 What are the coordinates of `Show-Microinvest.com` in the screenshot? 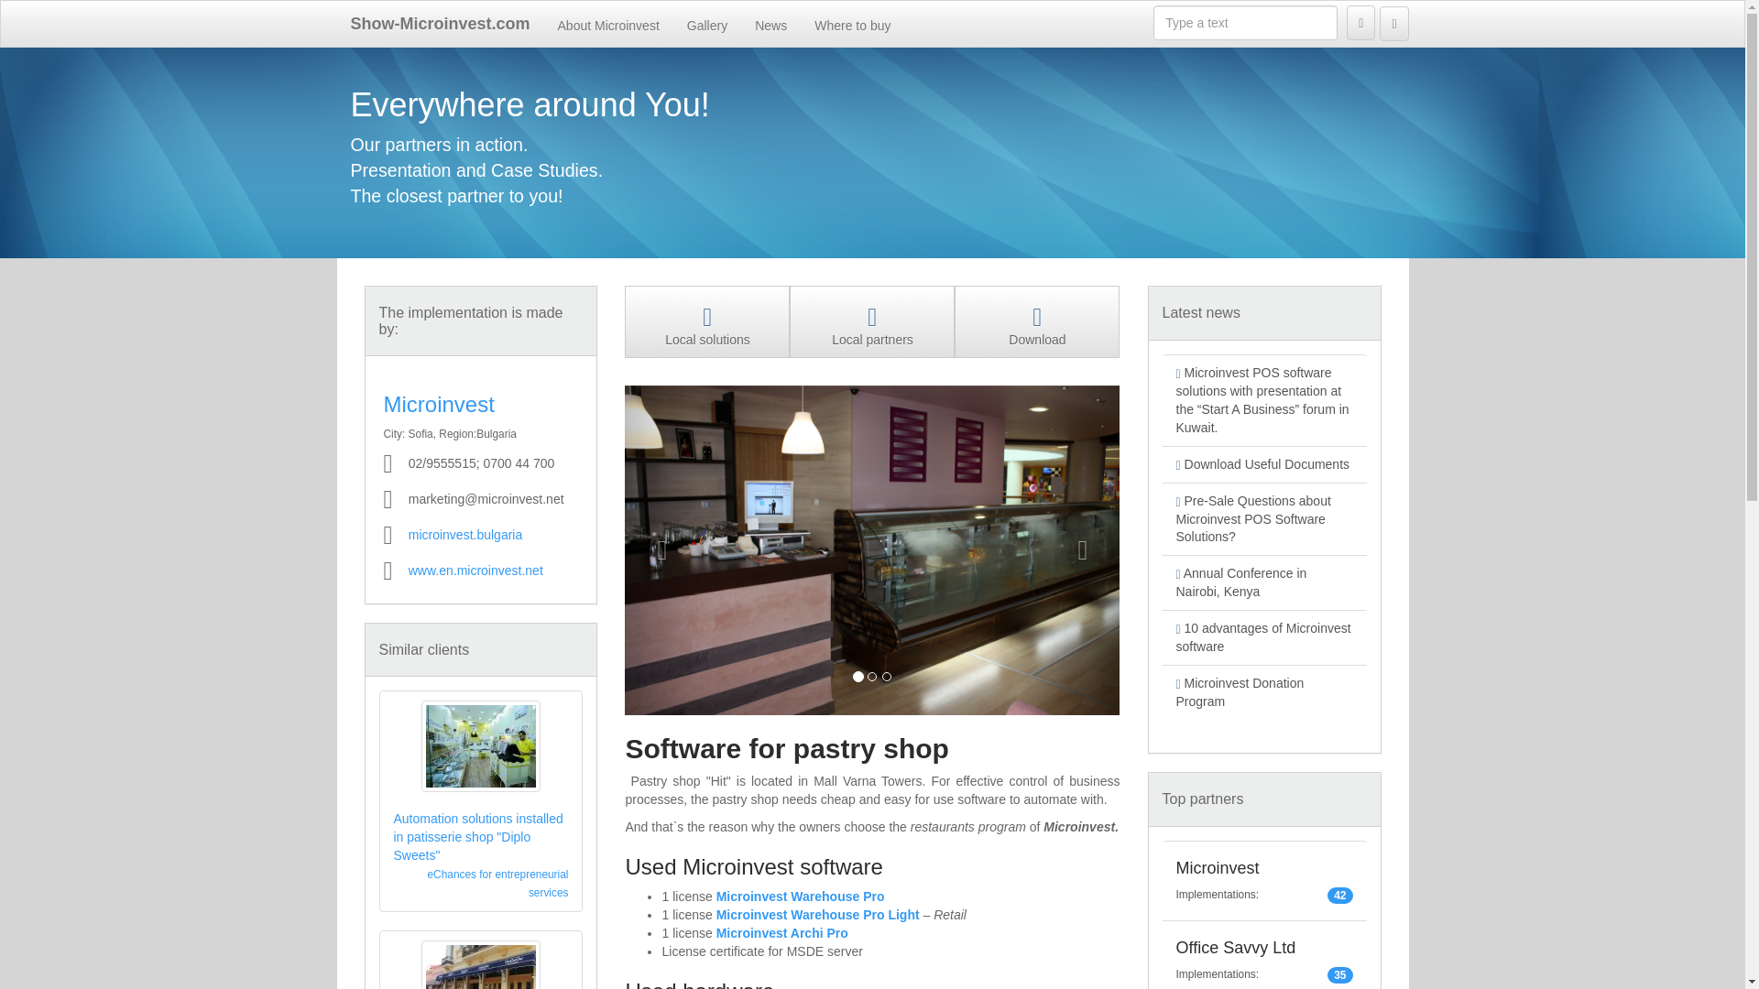 It's located at (440, 24).